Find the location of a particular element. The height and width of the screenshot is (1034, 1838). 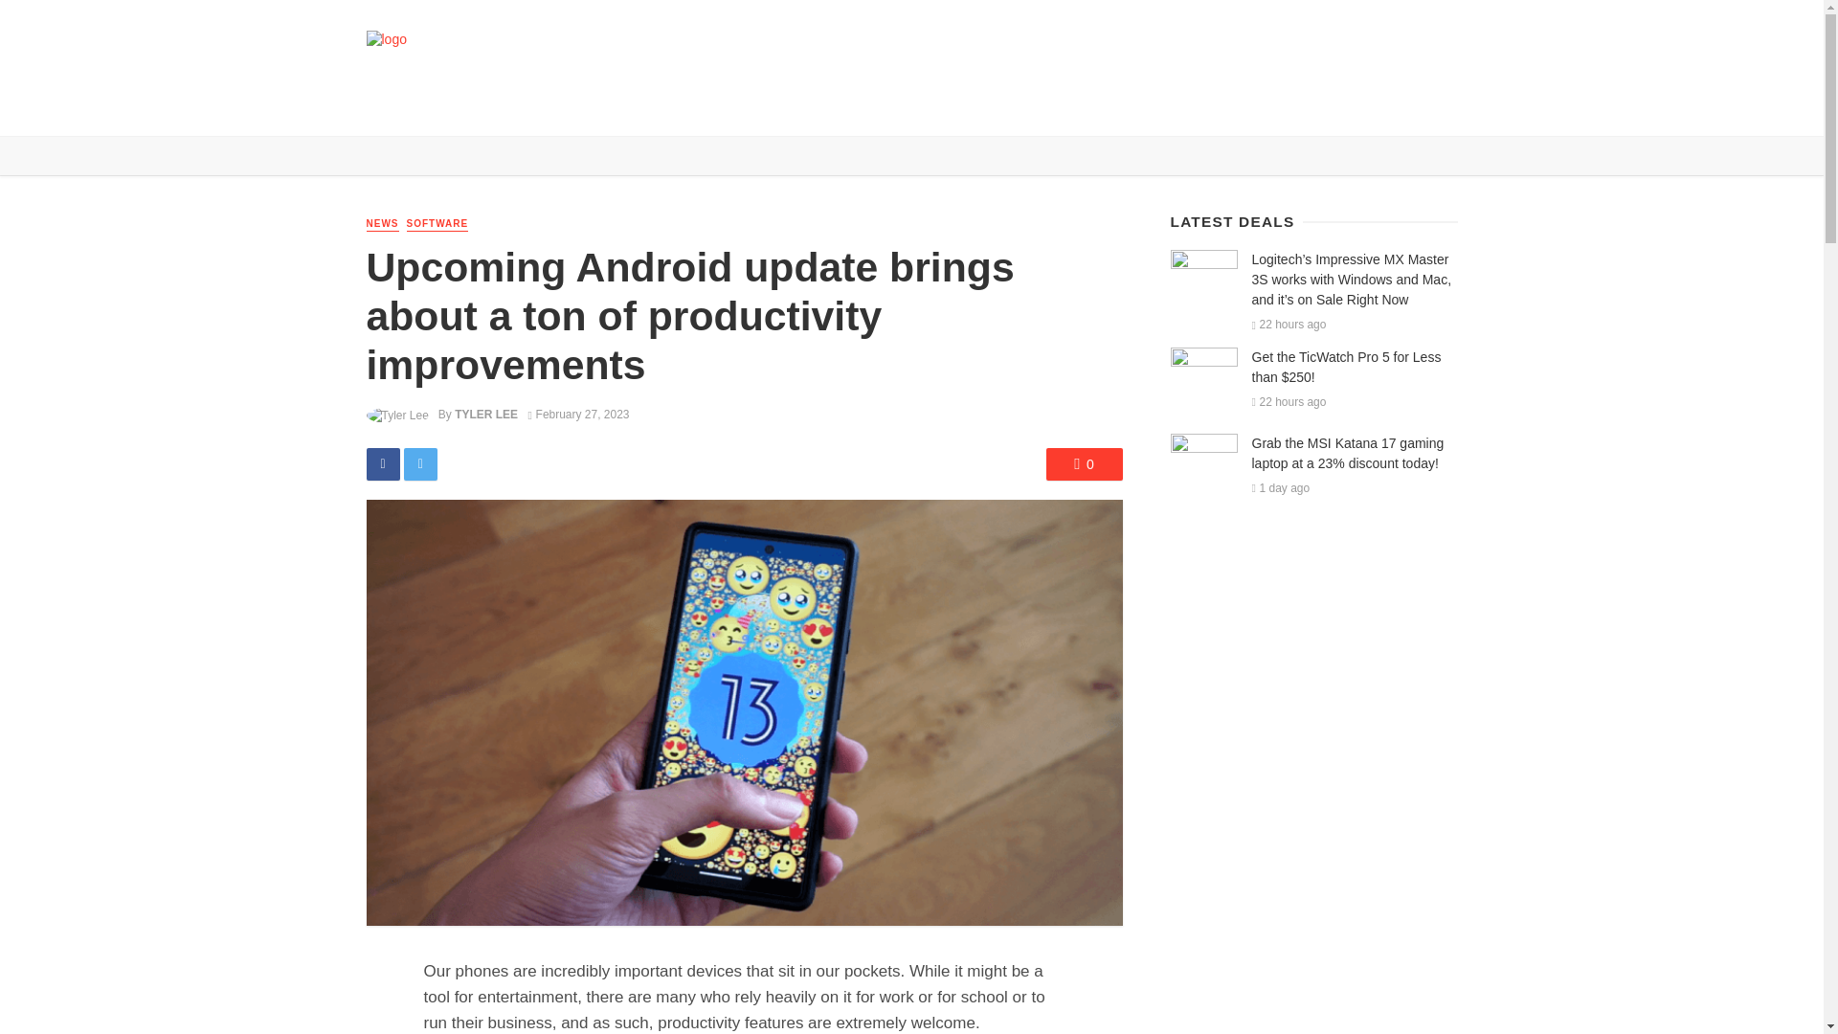

MORE is located at coordinates (773, 107).